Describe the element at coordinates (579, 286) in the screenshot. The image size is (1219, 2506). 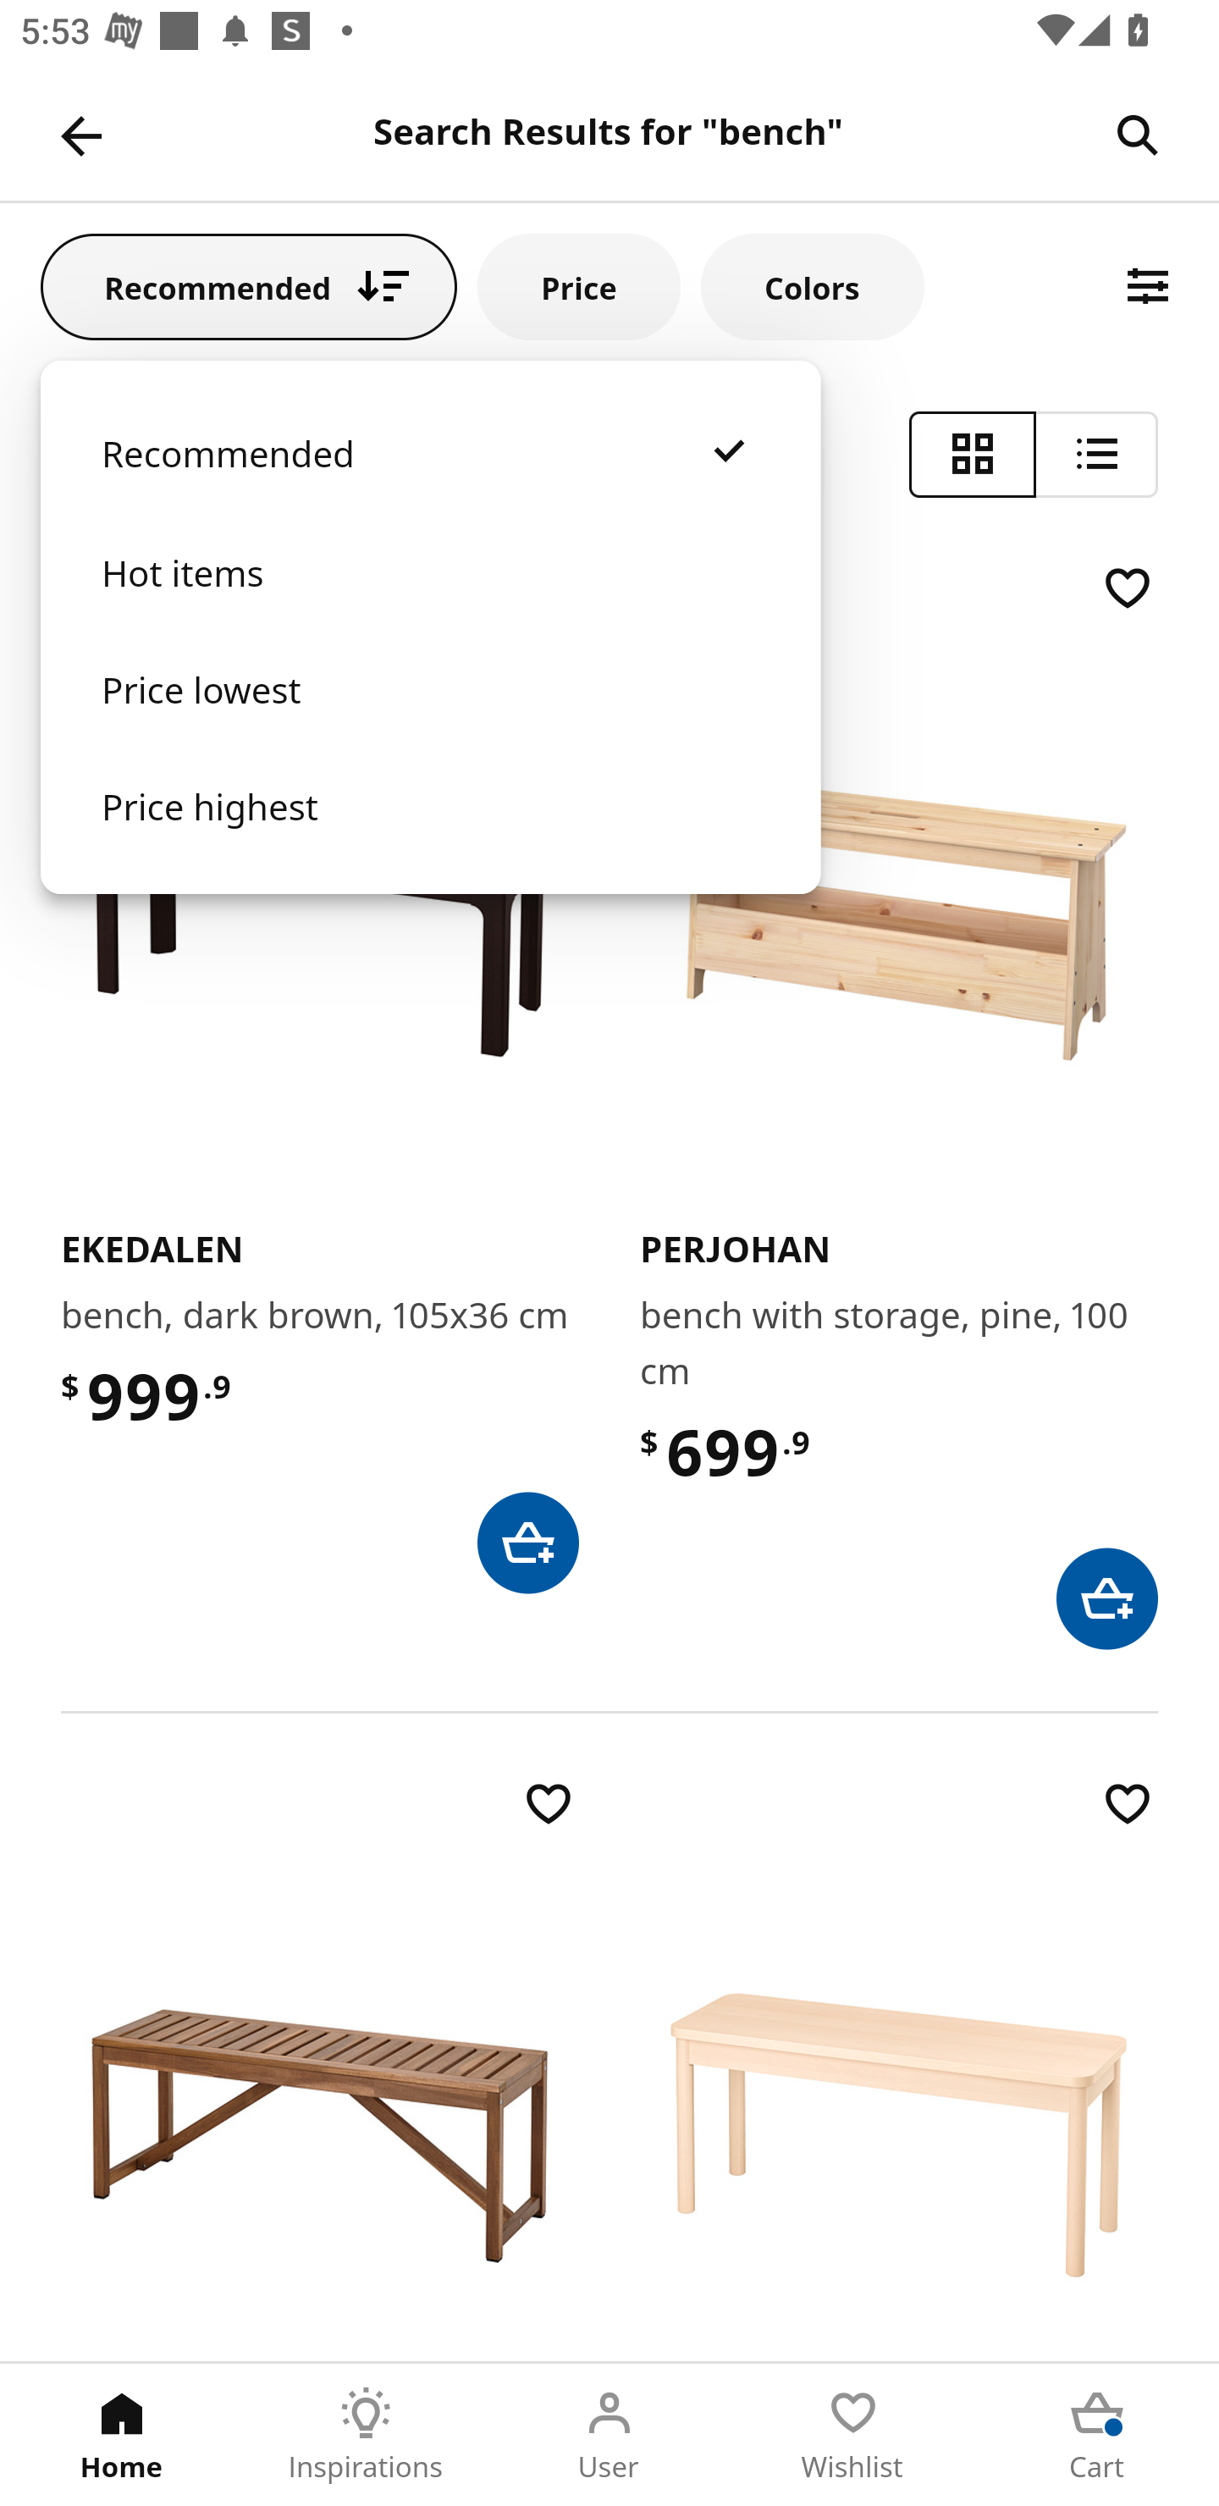
I see `Price` at that location.